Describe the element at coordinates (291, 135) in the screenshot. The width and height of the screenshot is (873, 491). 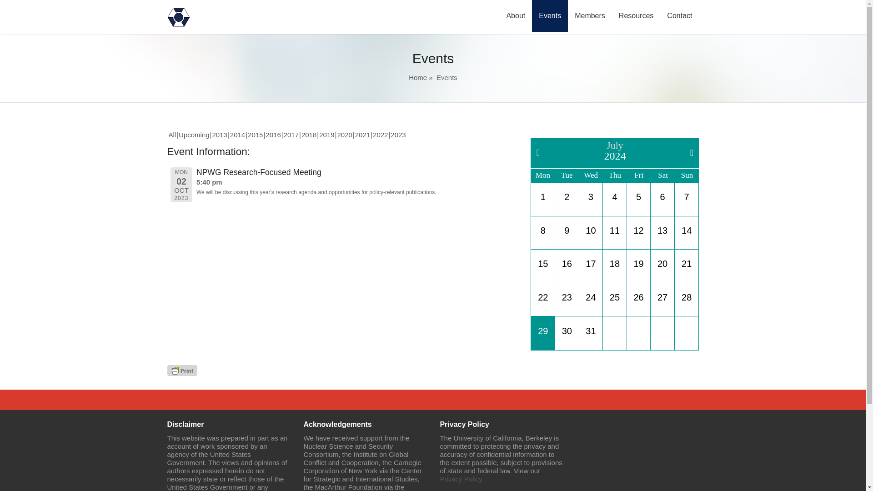
I see `2017` at that location.